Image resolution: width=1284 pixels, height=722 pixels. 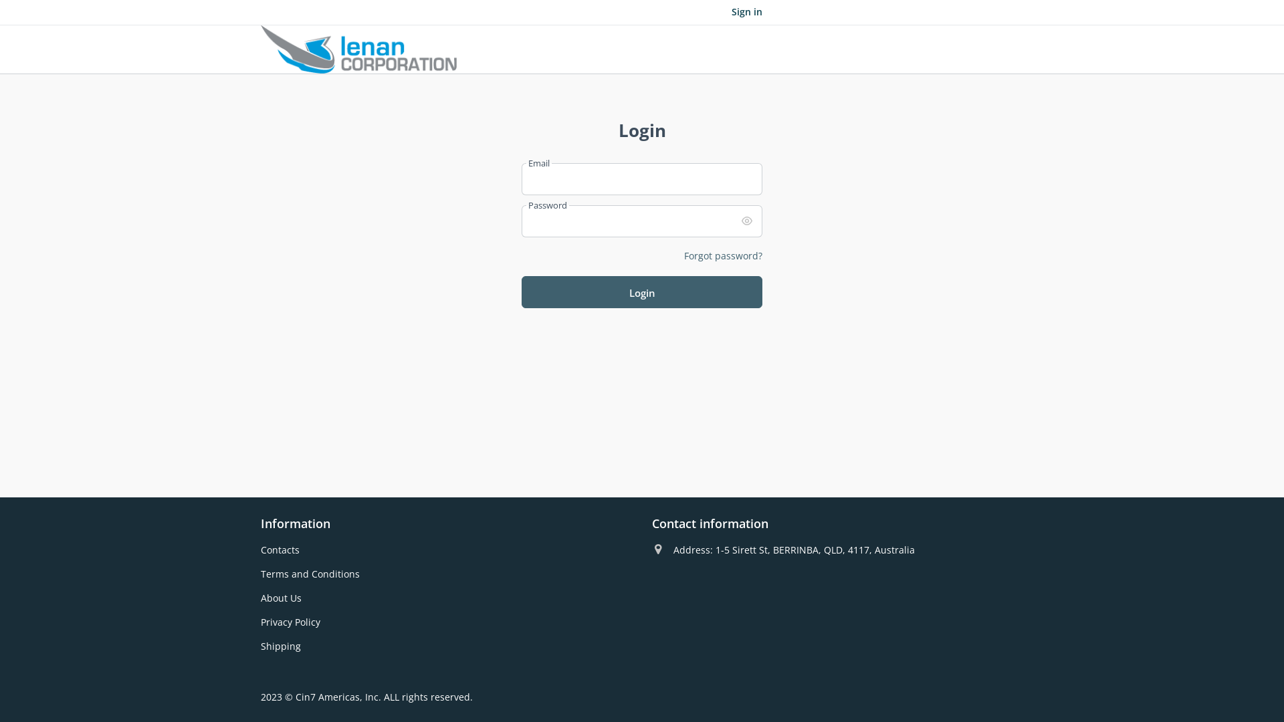 I want to click on Terms and Conditions, so click(x=310, y=574).